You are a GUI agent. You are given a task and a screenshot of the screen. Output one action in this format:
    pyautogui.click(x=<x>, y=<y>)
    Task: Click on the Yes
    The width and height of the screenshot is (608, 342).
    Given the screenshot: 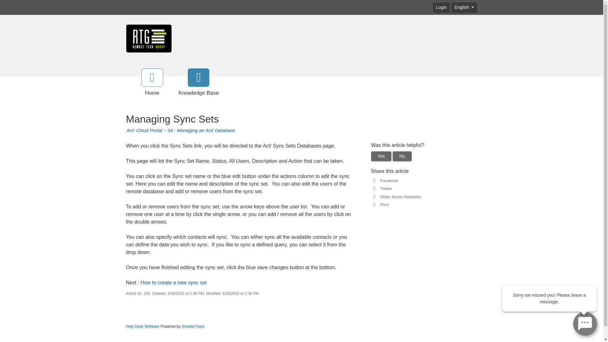 What is the action you would take?
    pyautogui.click(x=381, y=156)
    